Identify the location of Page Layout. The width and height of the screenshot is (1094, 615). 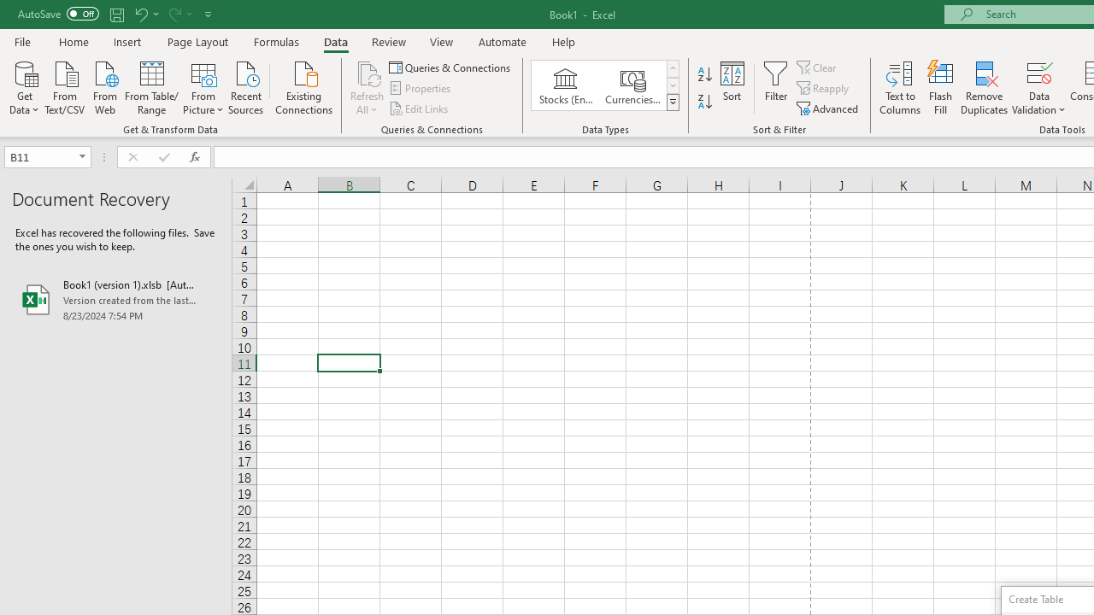
(197, 41).